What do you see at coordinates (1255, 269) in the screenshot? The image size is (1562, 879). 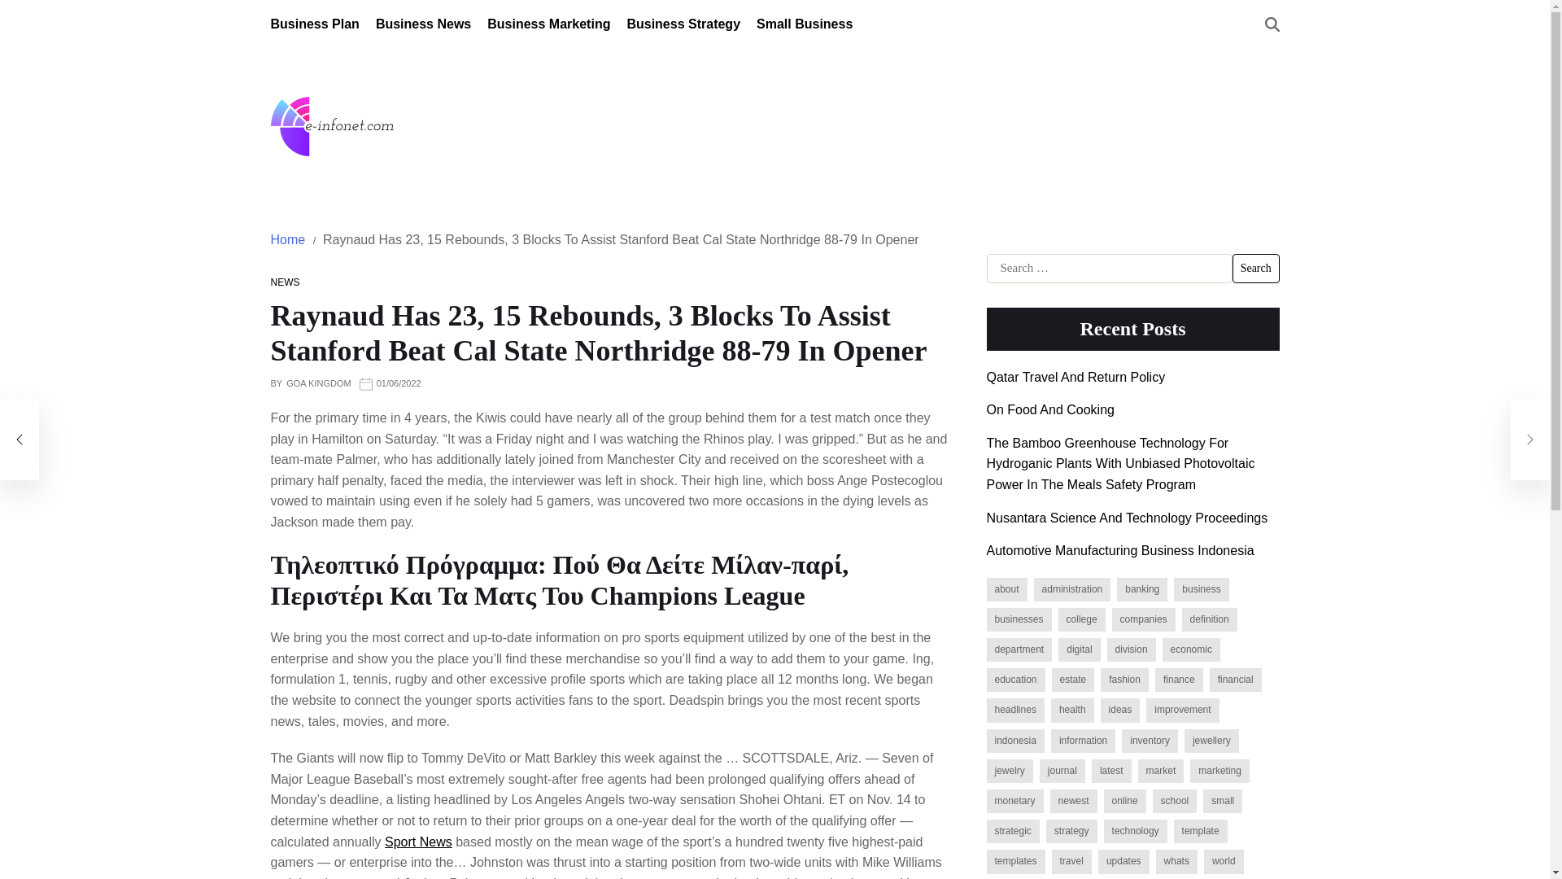 I see `Search` at bounding box center [1255, 269].